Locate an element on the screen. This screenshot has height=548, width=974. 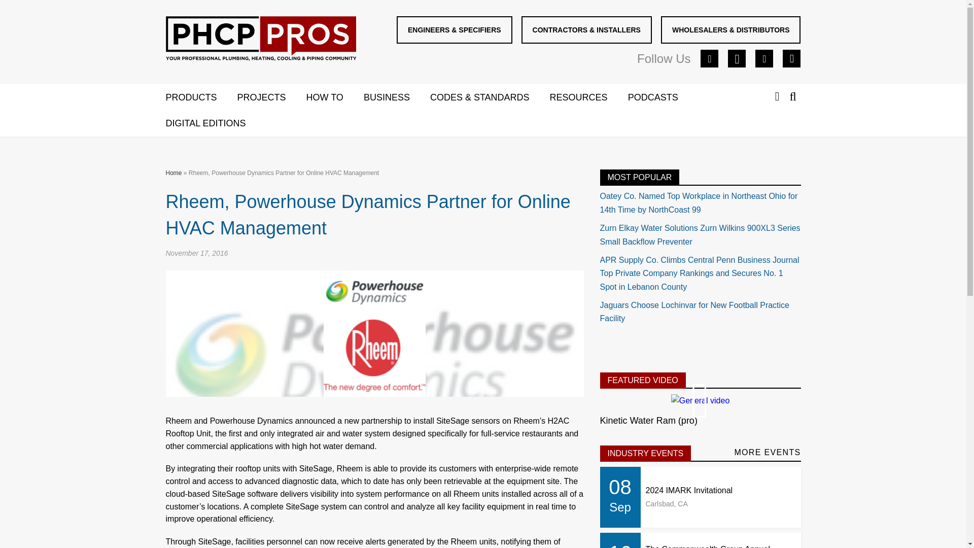
BUSINESS is located at coordinates (397, 98).